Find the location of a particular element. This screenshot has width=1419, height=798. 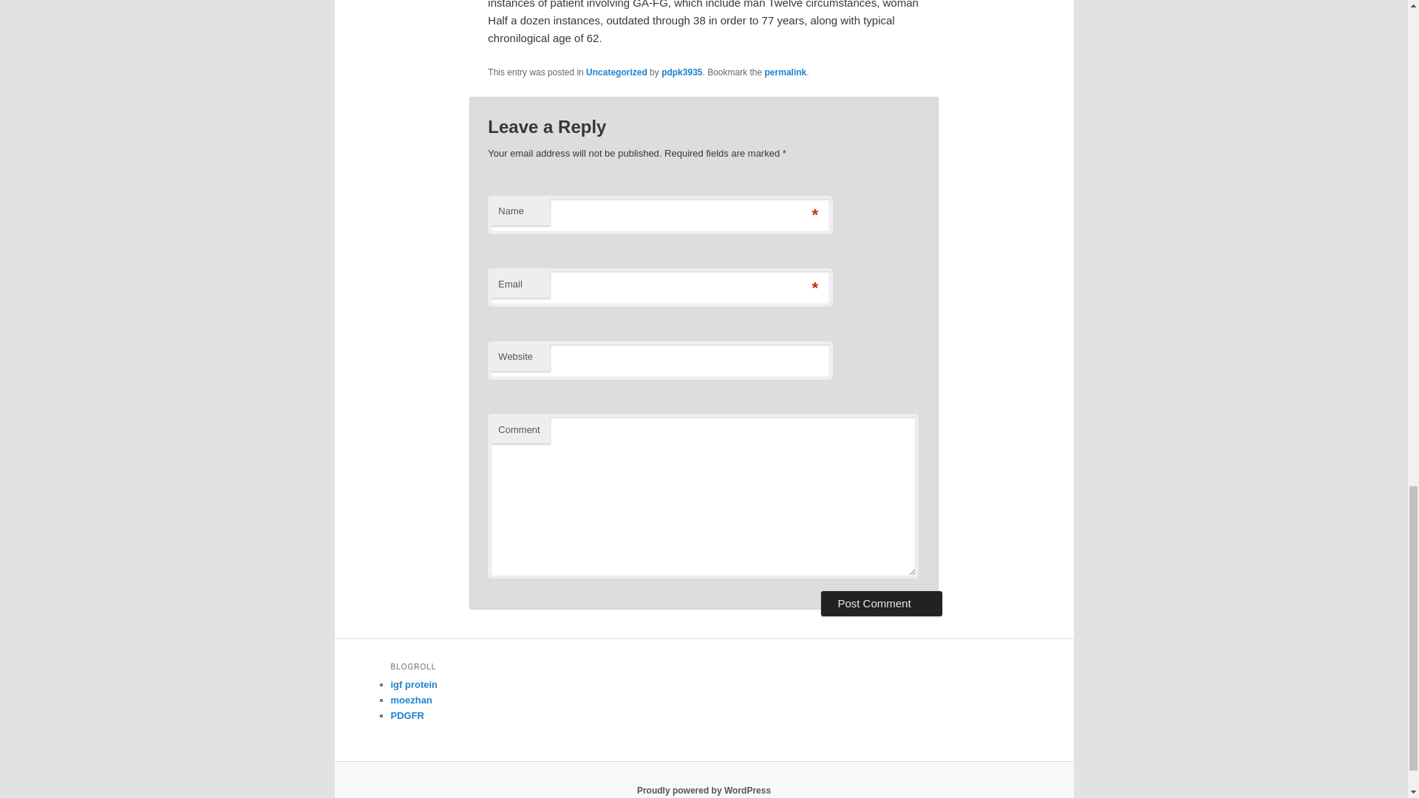

Semantic Personal Publishing Platform is located at coordinates (704, 790).